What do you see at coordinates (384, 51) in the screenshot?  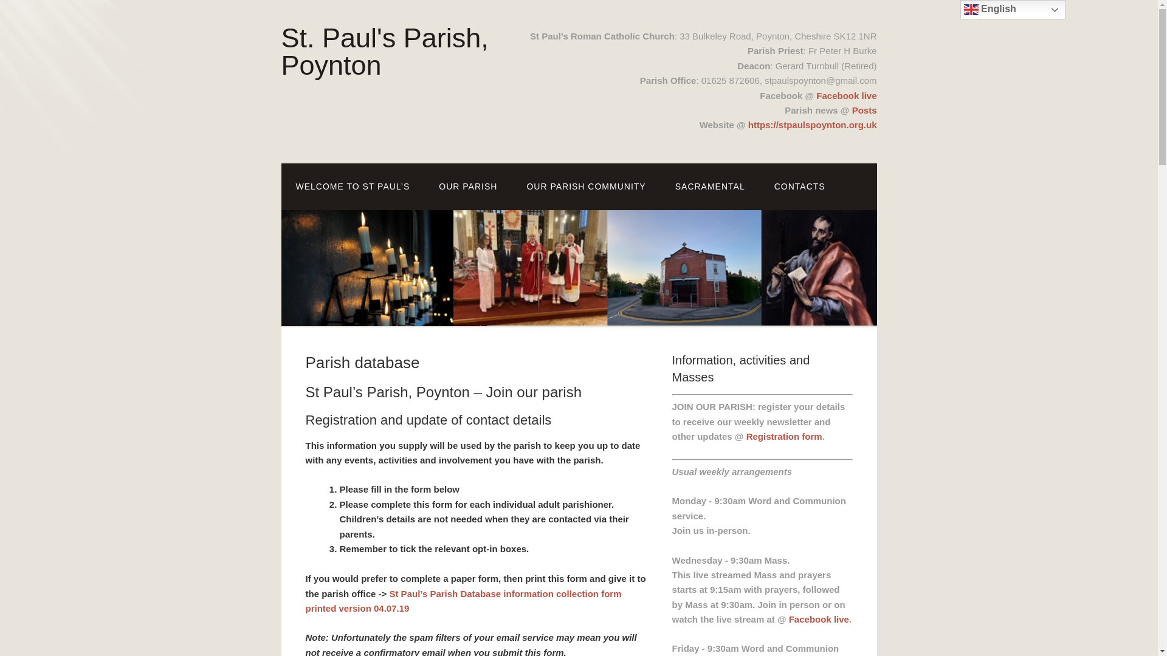 I see `St. Paul's Parish, Poynton` at bounding box center [384, 51].